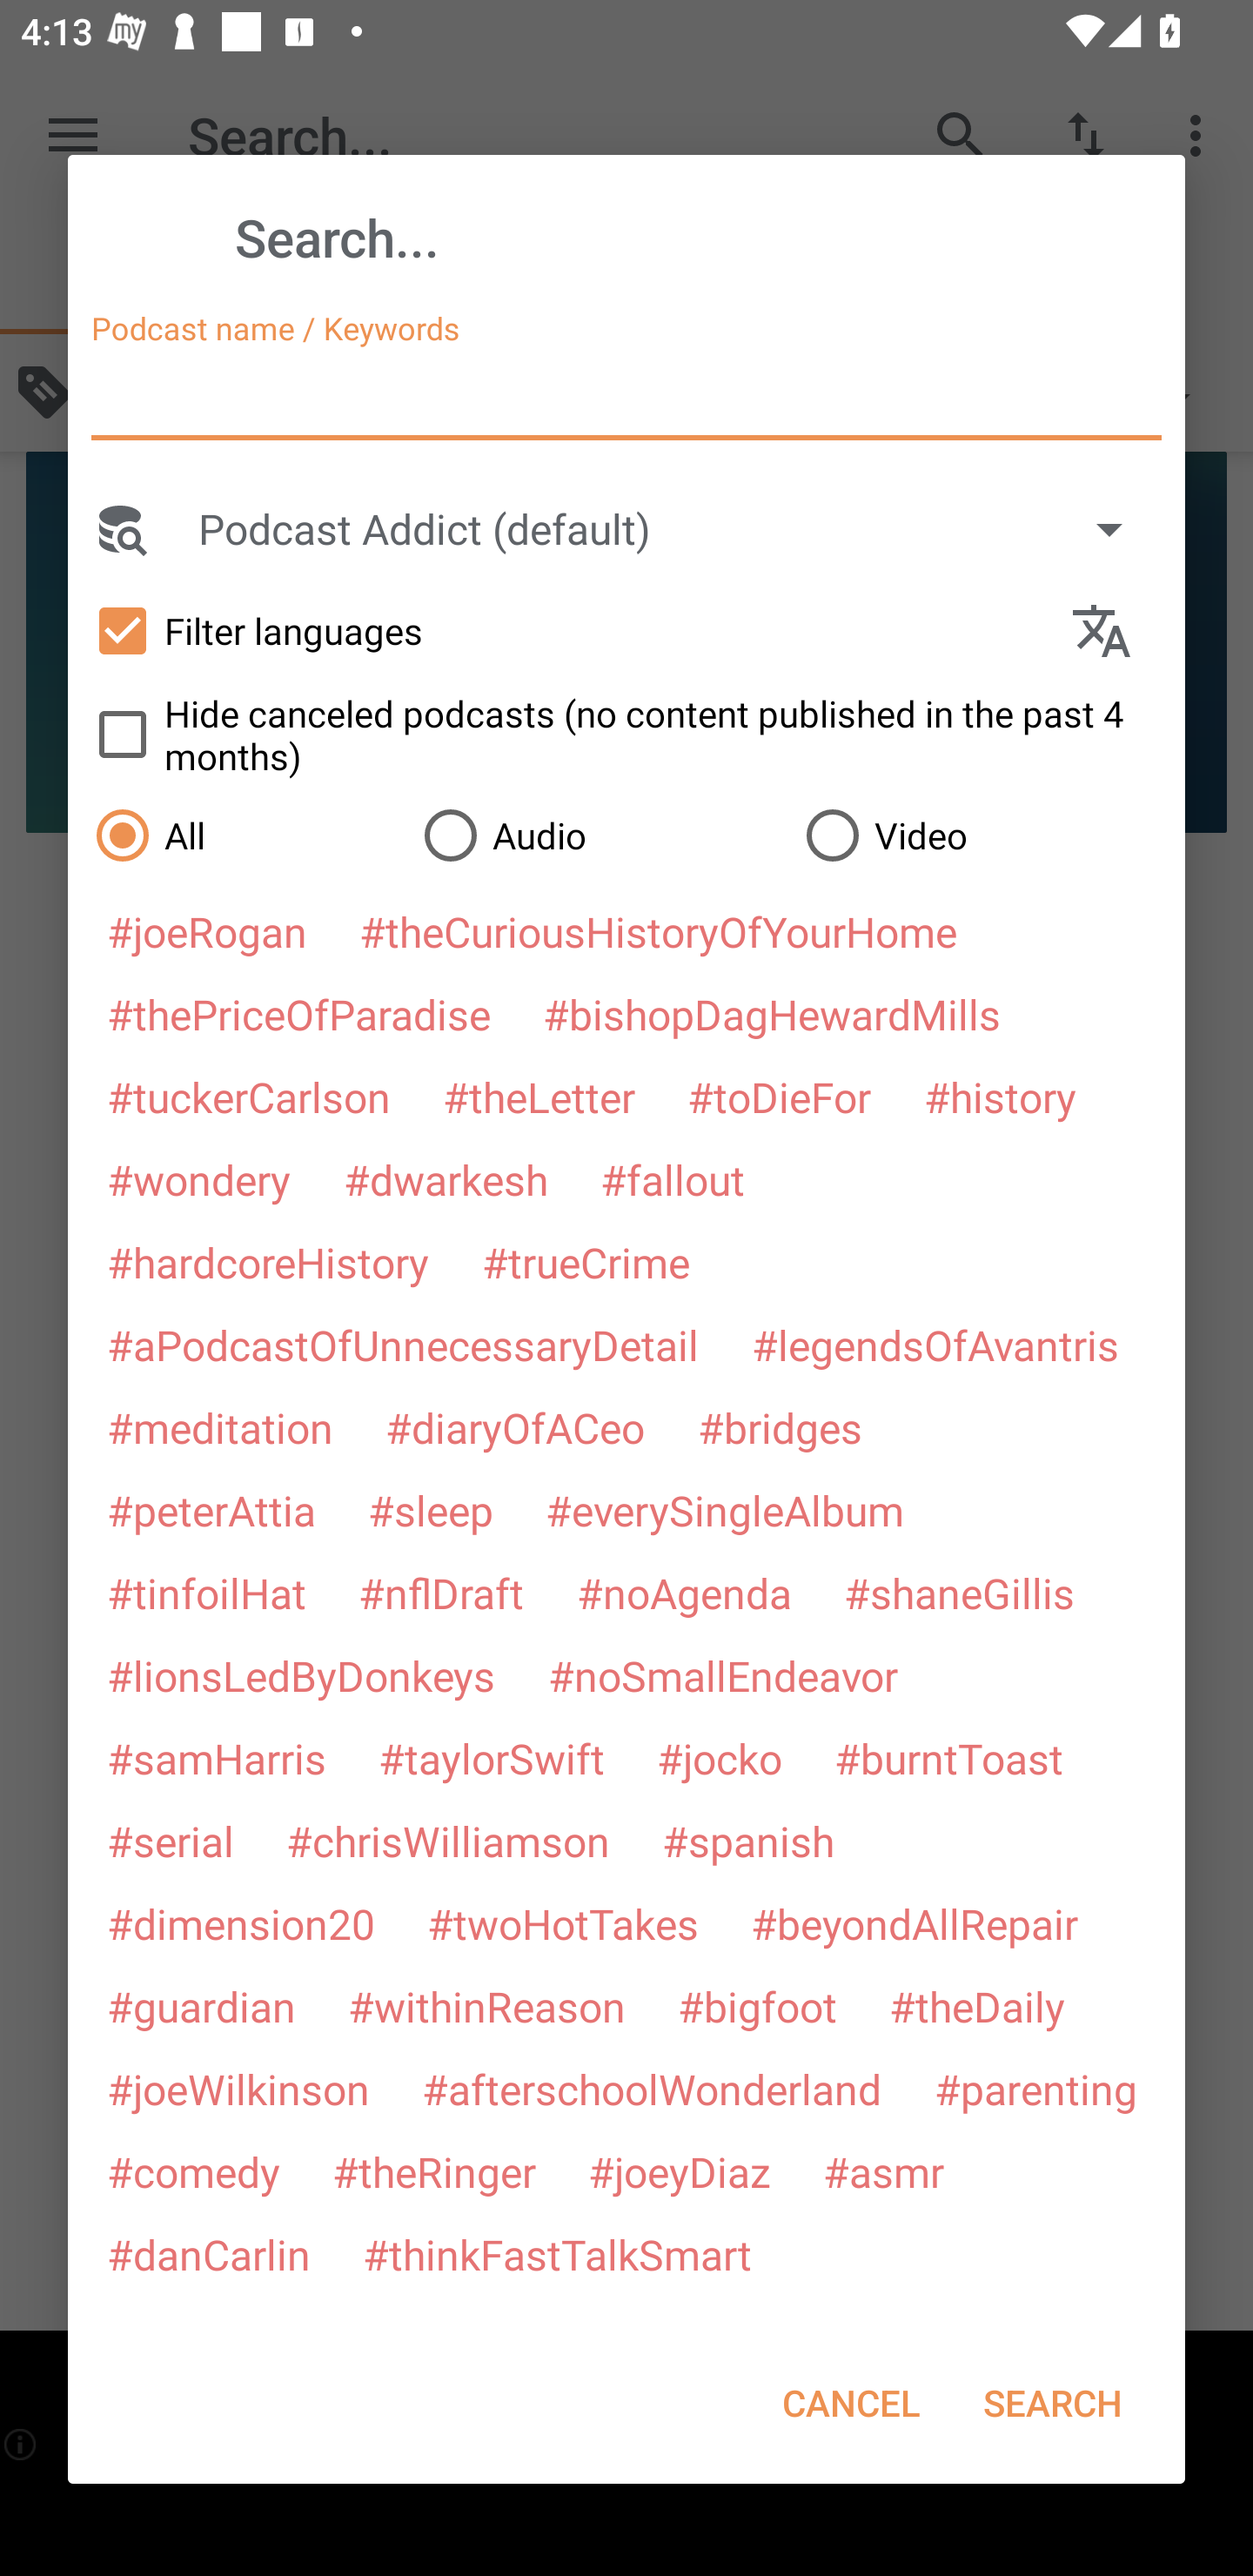 The image size is (1253, 2576). Describe the element at coordinates (948, 1760) in the screenshot. I see `#burntToast` at that location.